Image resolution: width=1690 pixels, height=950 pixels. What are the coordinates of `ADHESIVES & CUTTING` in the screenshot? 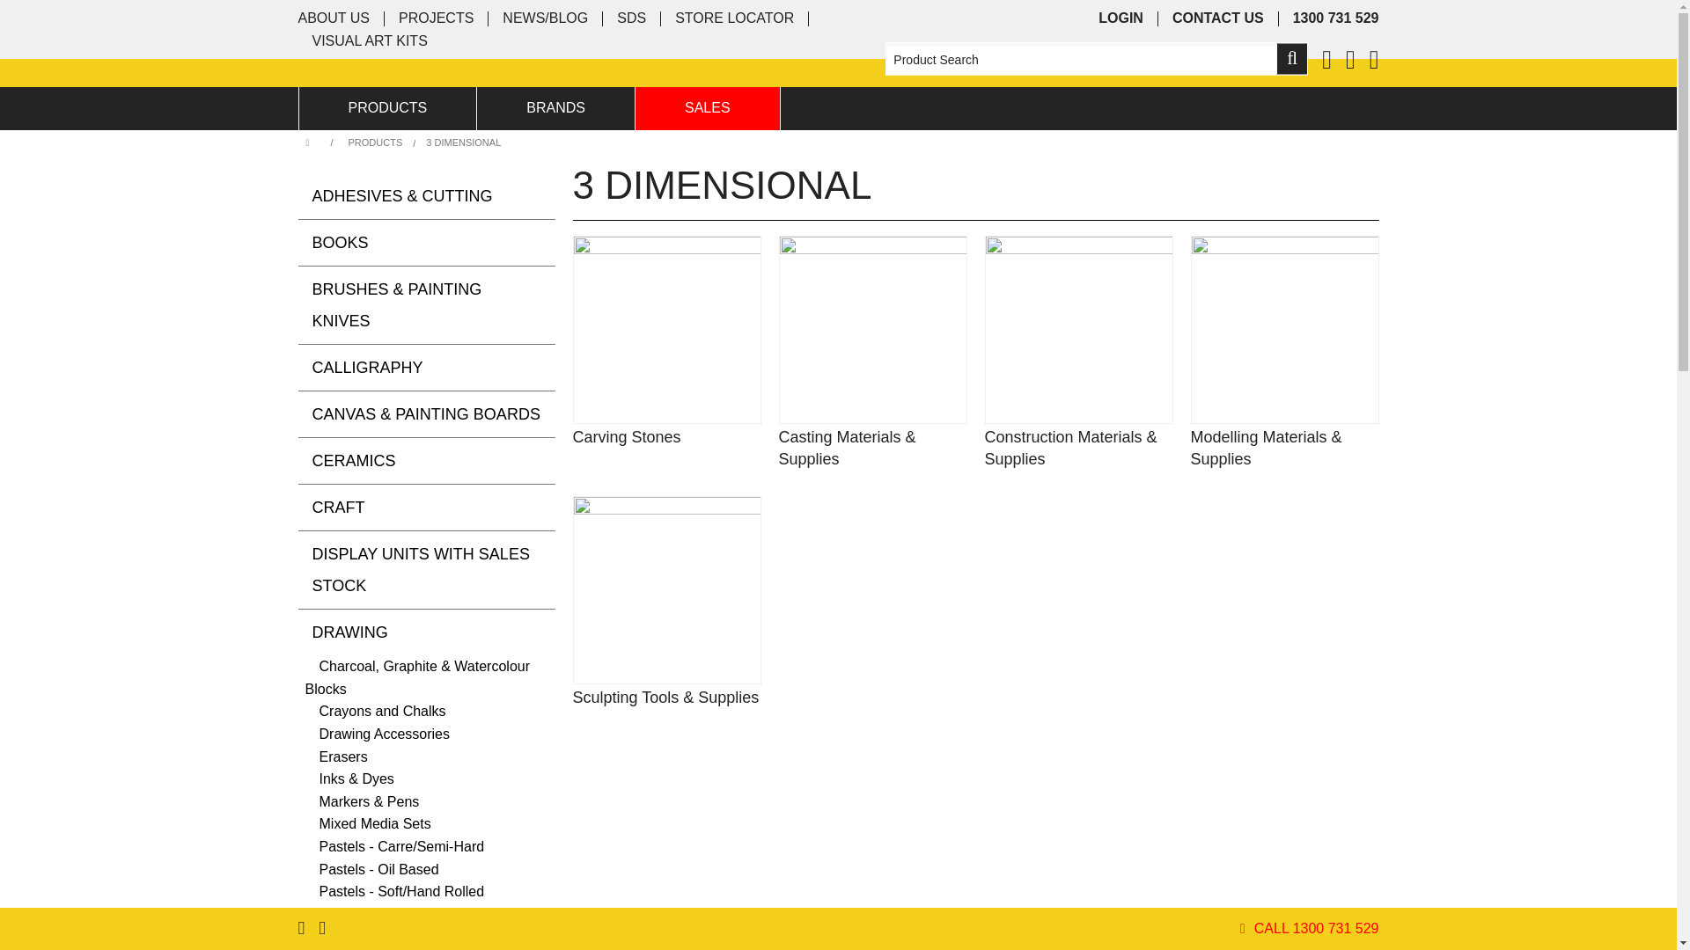 It's located at (426, 196).